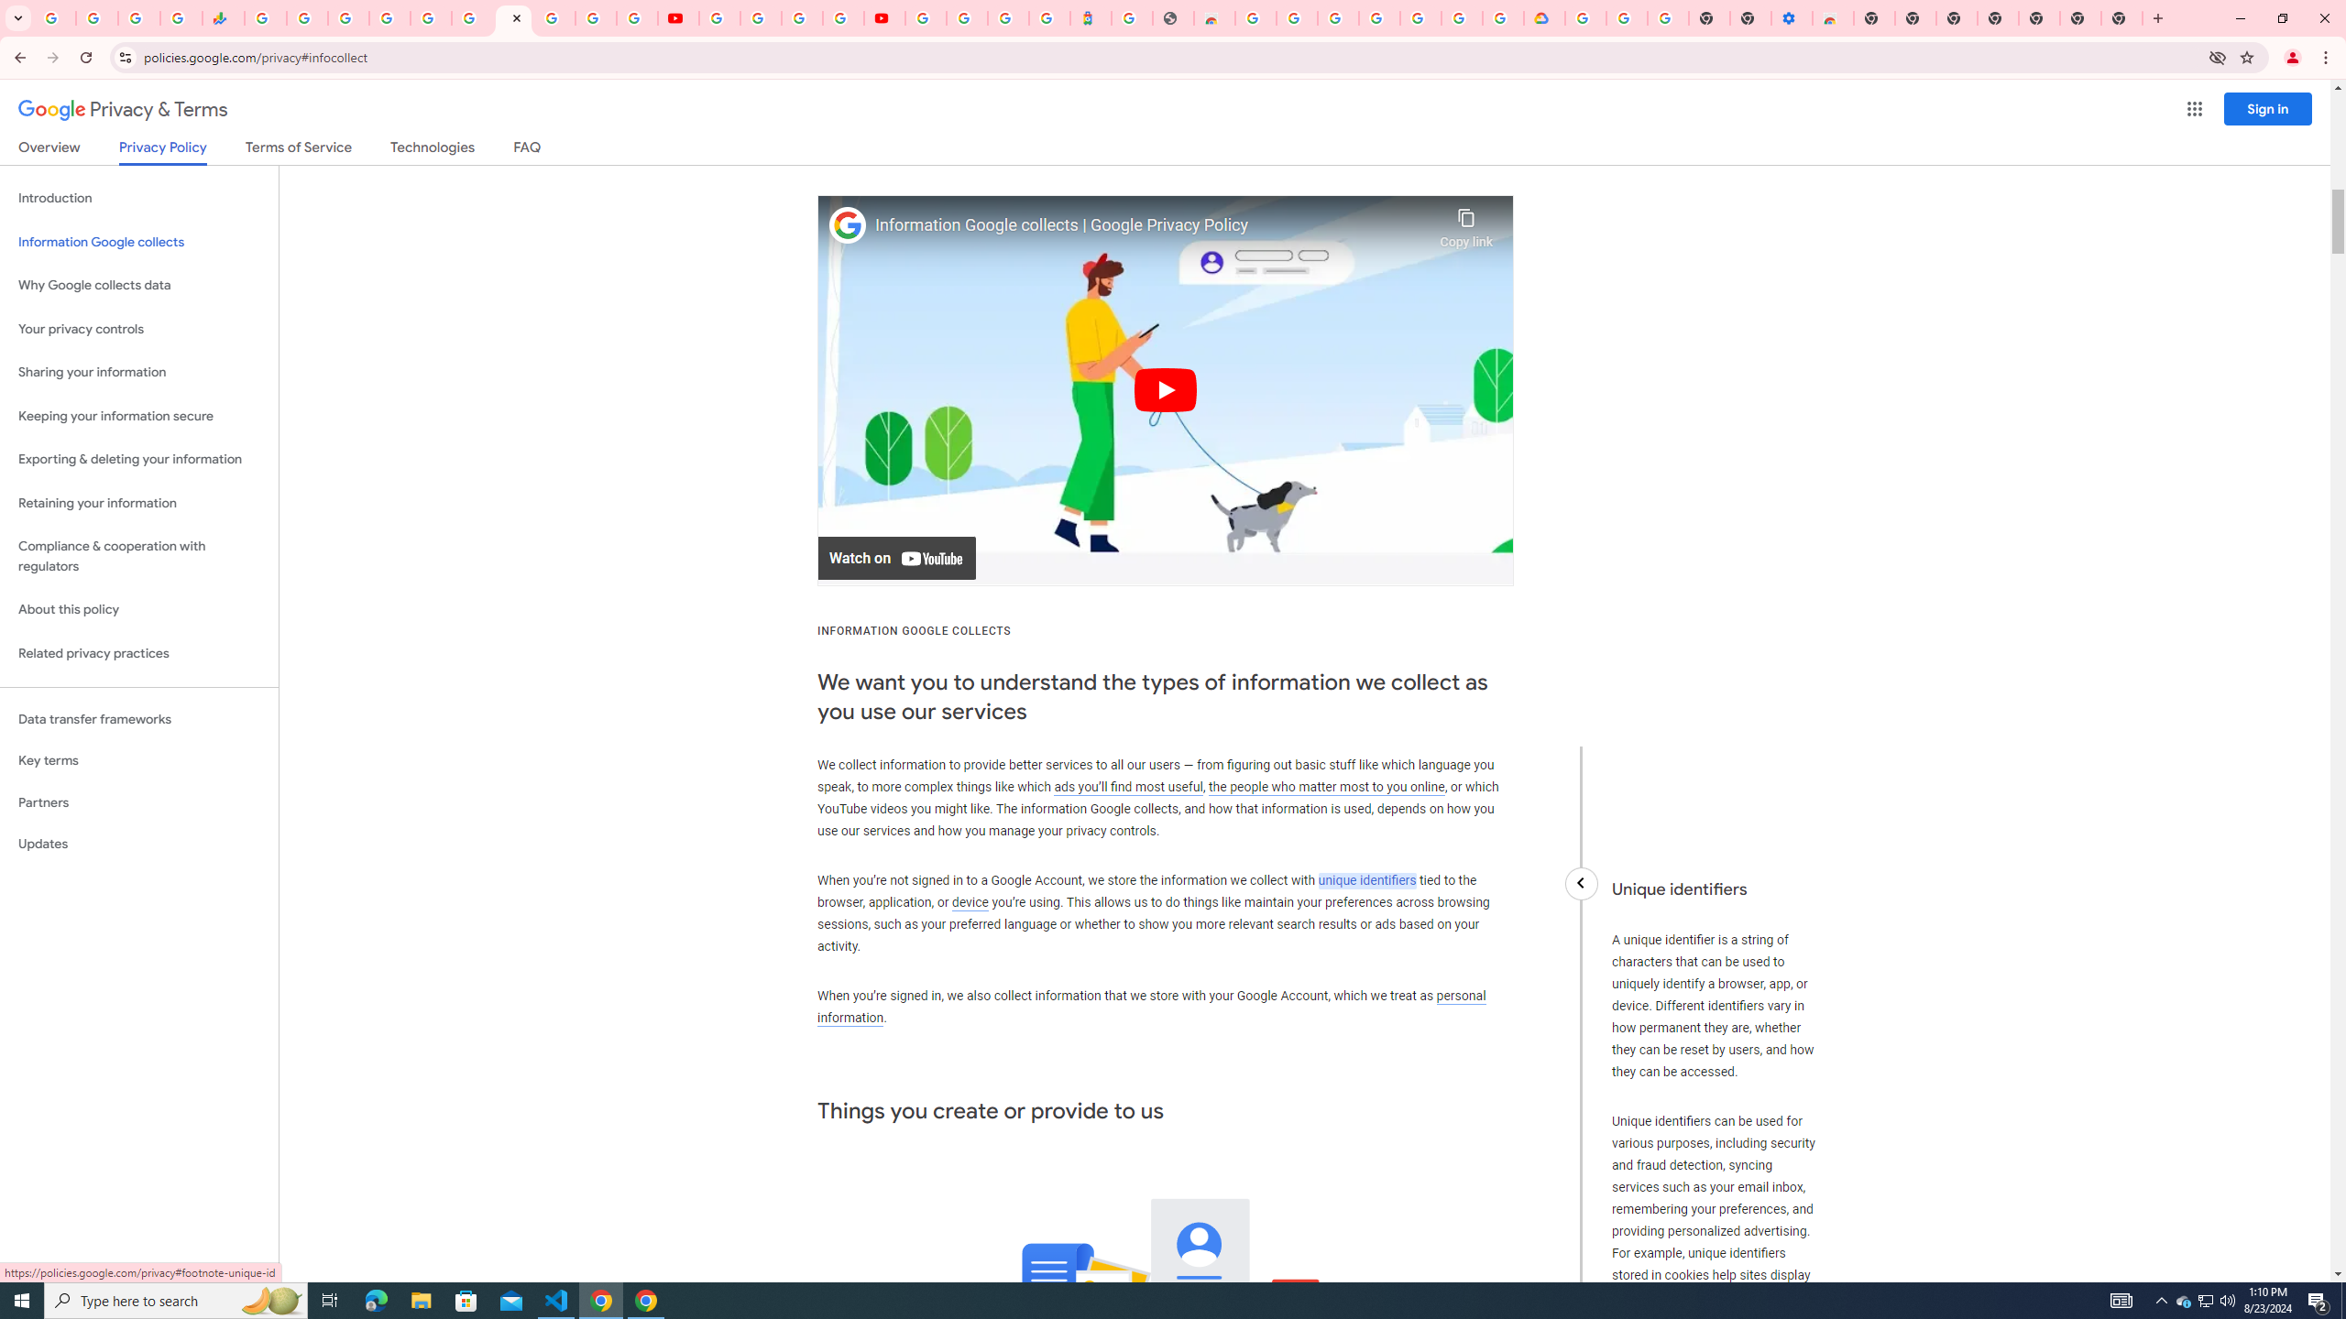 The height and width of the screenshot is (1319, 2346). I want to click on Content Creator Programs & Opportunities - YouTube Creators, so click(883, 18).